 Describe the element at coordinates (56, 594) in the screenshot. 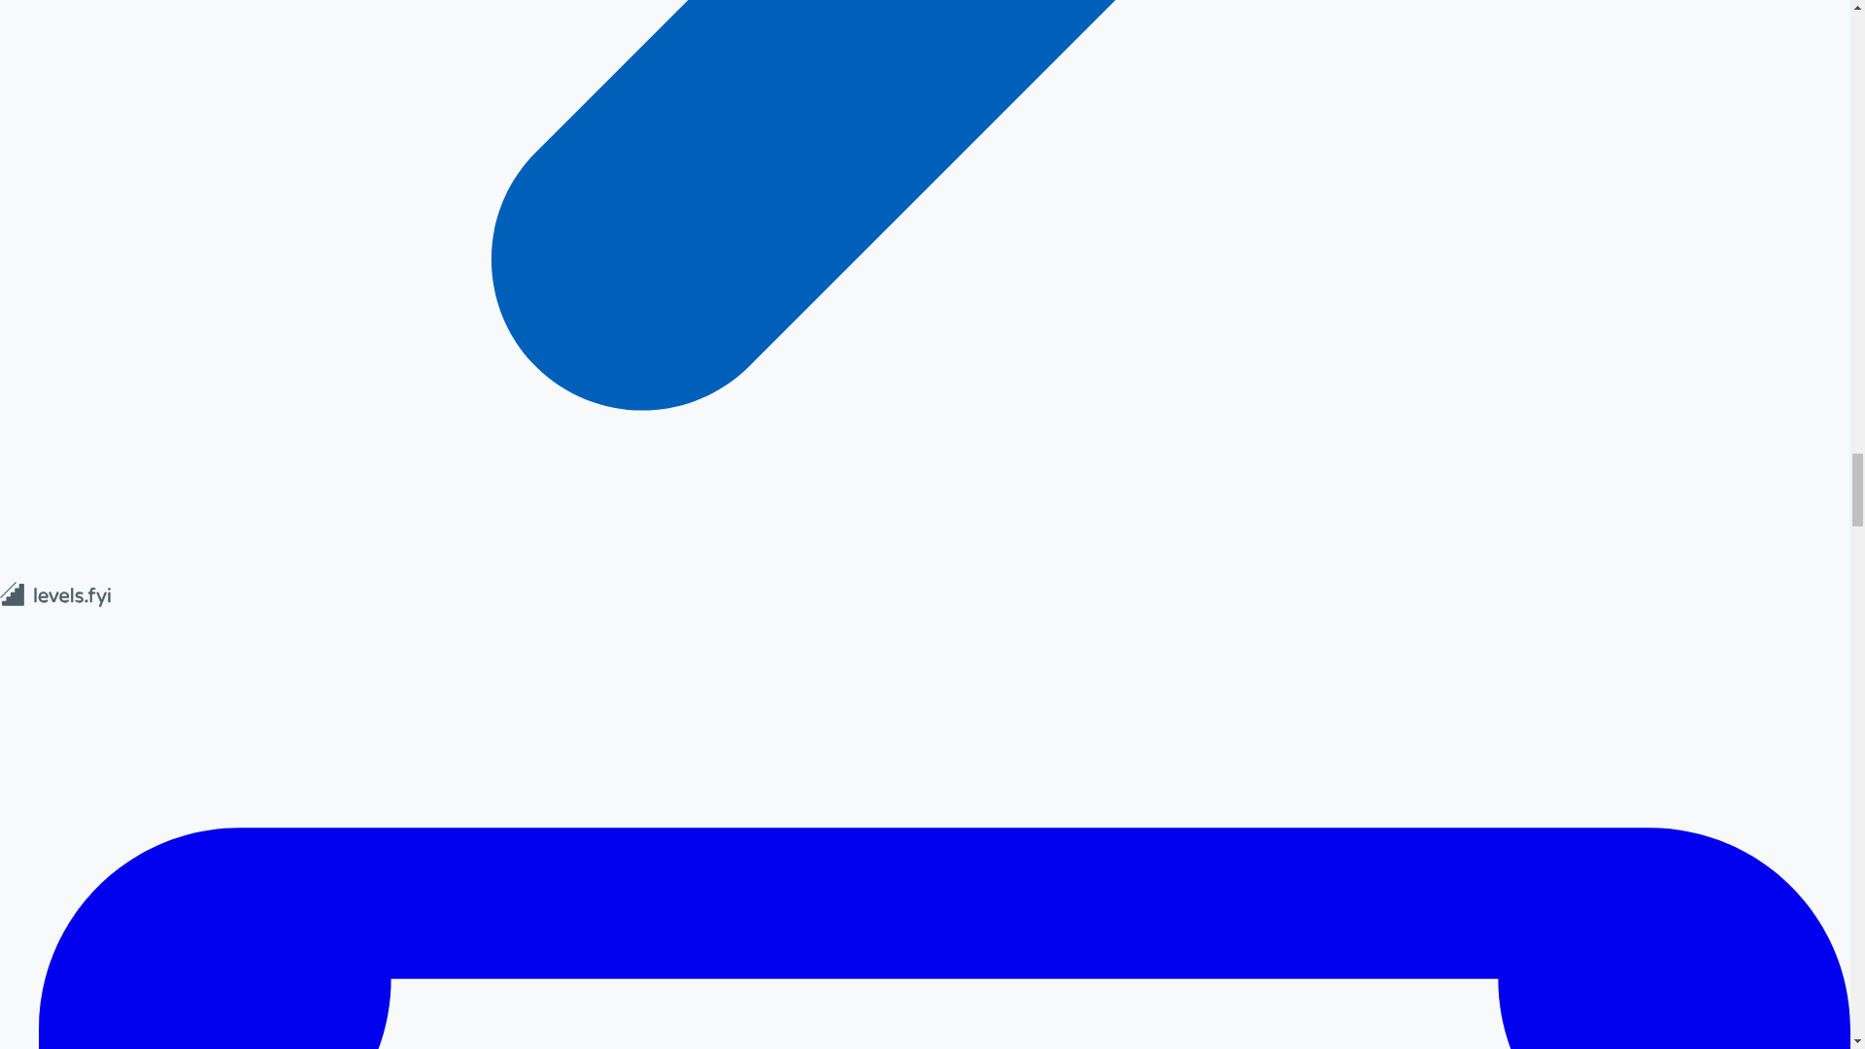

I see `Levels FYI Logo` at that location.